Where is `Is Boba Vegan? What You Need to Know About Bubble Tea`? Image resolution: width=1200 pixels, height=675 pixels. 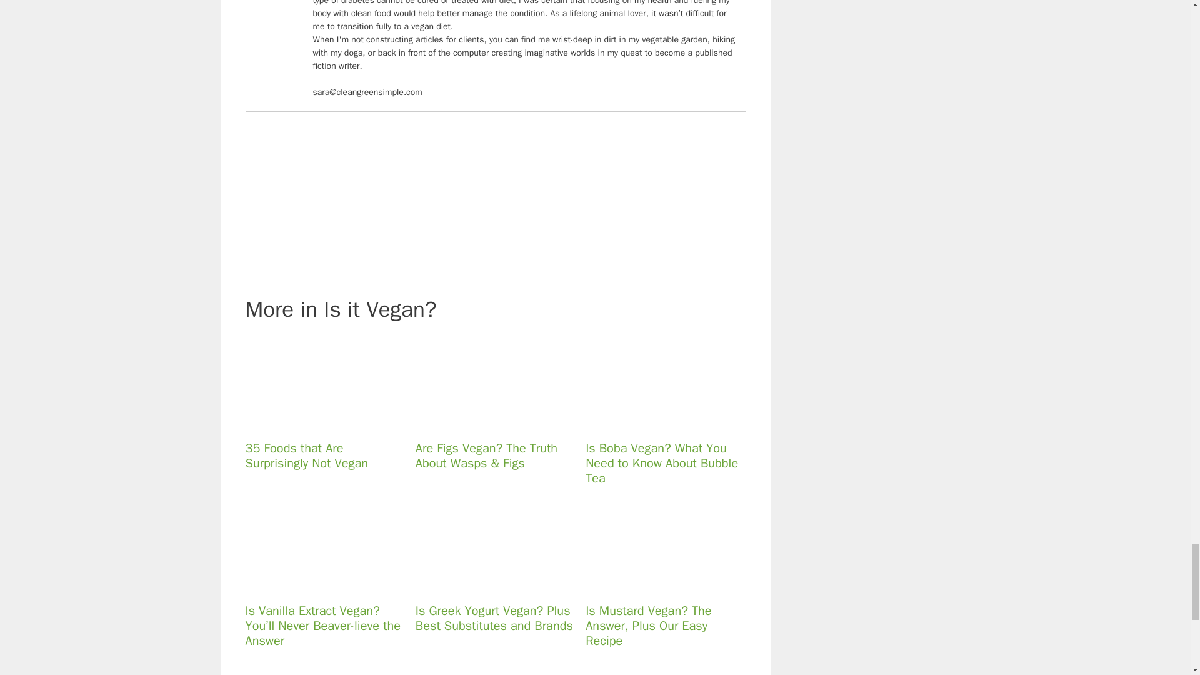
Is Boba Vegan? What You Need to Know About Bubble Tea is located at coordinates (657, 422).